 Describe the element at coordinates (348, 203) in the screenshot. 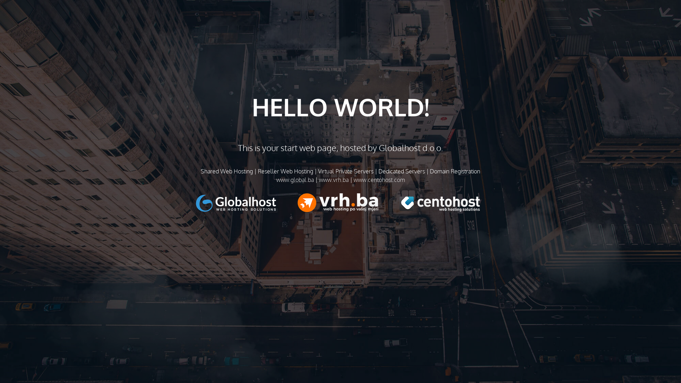

I see `               ` at that location.